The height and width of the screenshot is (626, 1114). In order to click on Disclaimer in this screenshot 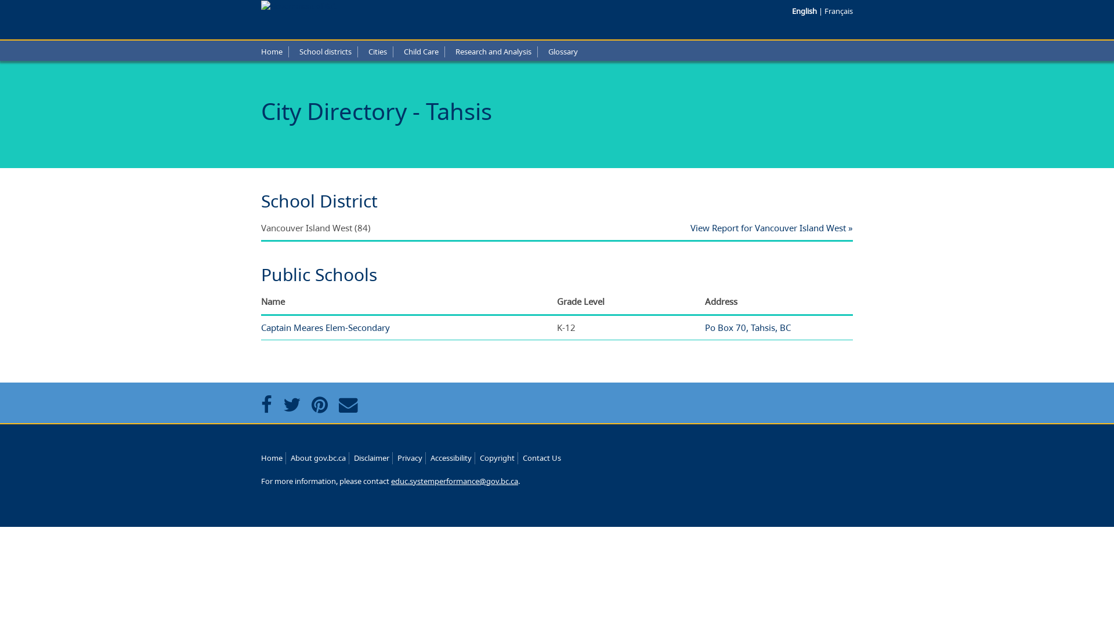, I will do `click(371, 458)`.